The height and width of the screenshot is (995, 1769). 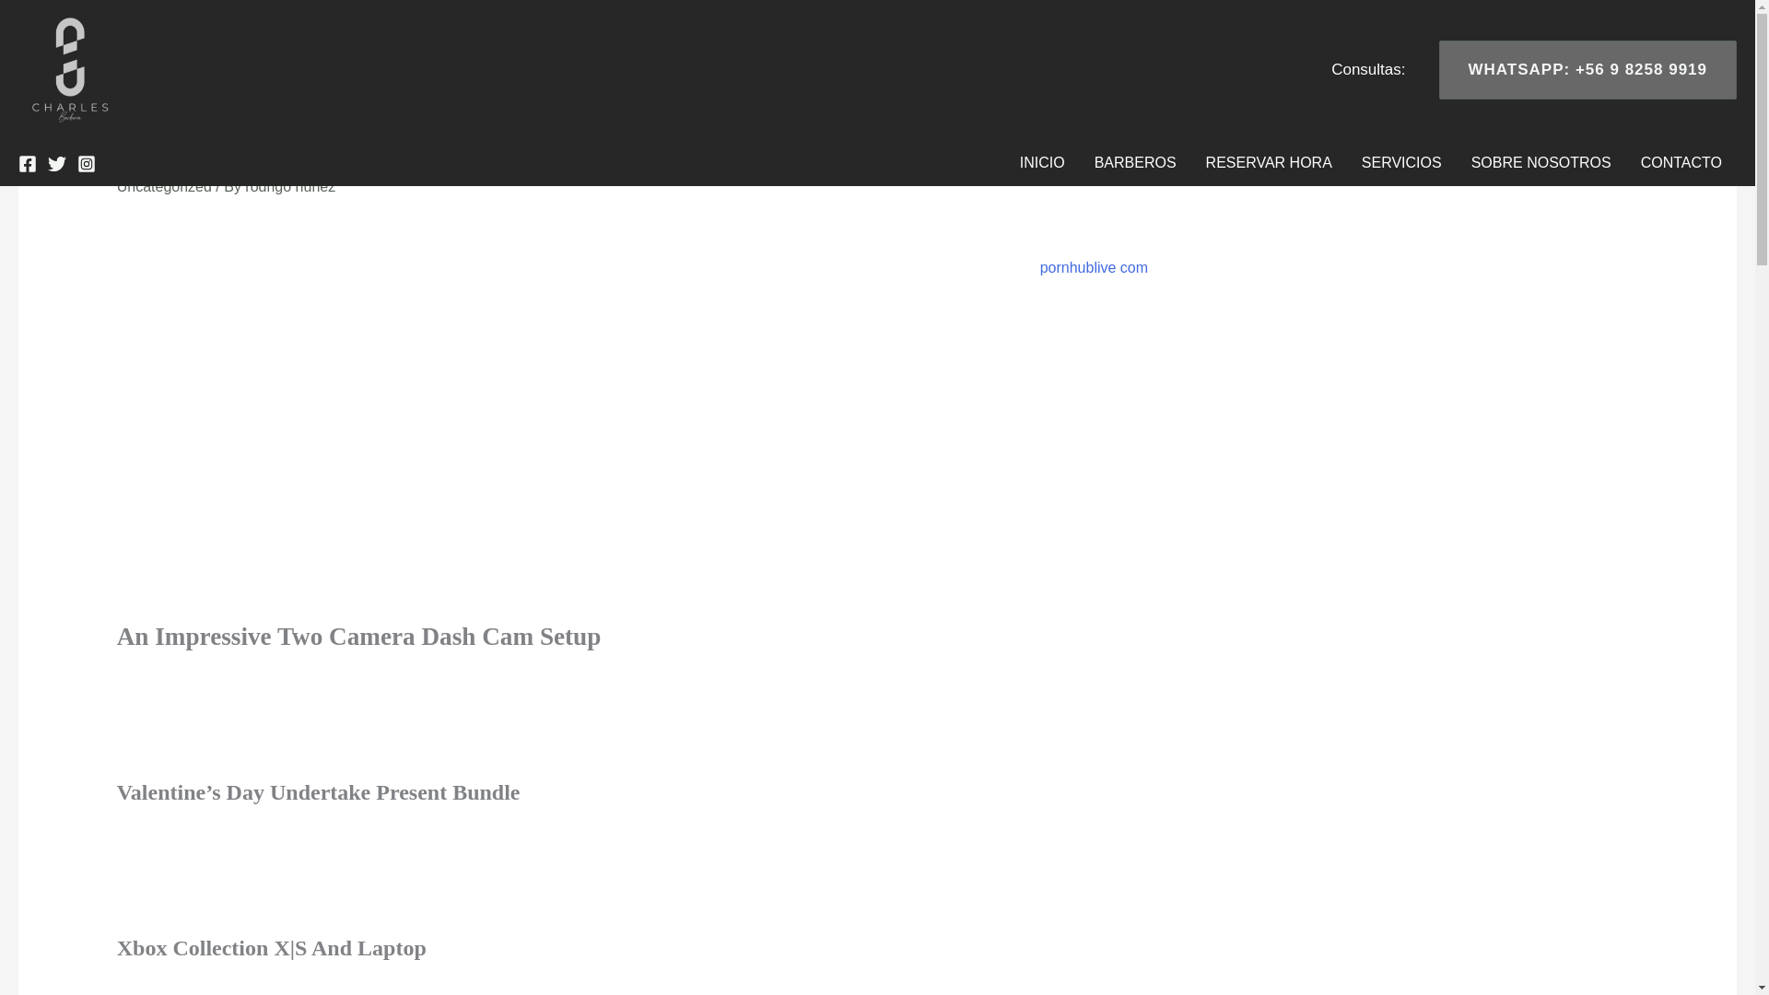 I want to click on SOBRE NOSOTROS, so click(x=1541, y=162).